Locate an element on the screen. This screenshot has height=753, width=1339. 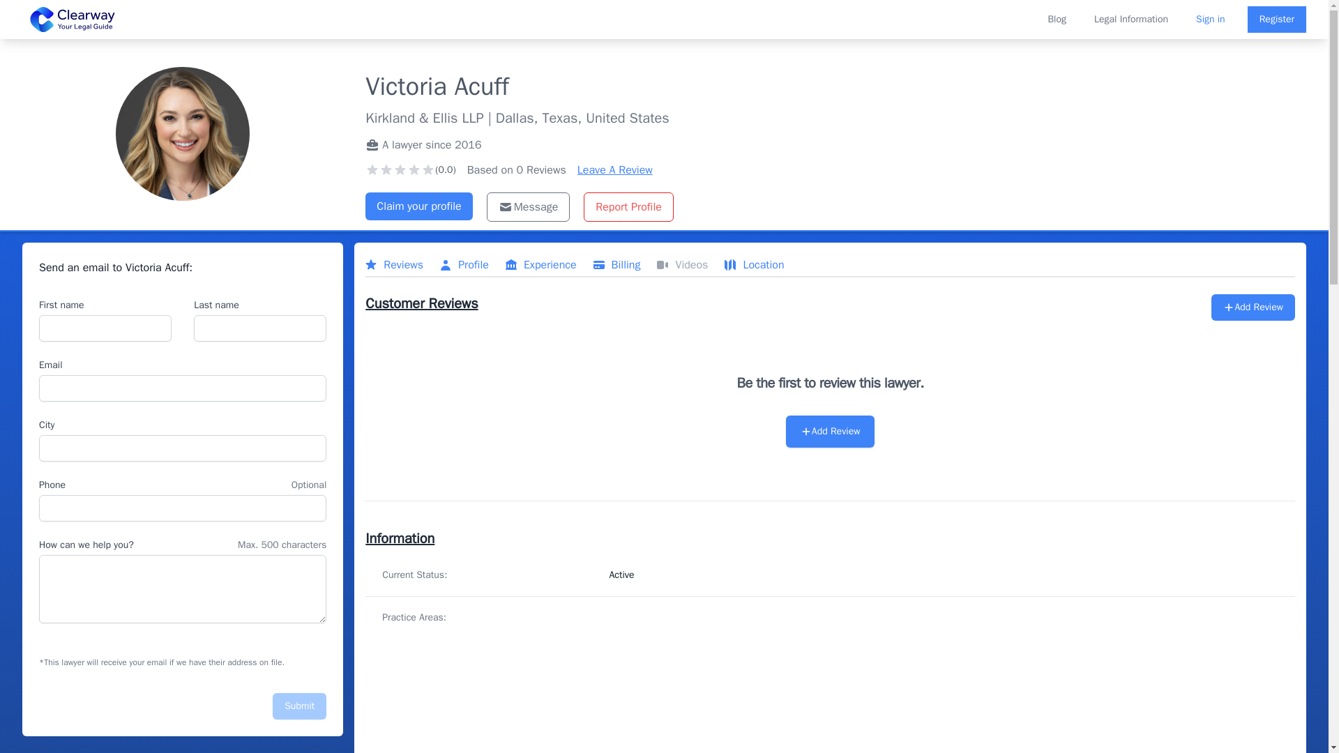
Legal Information is located at coordinates (1130, 20).